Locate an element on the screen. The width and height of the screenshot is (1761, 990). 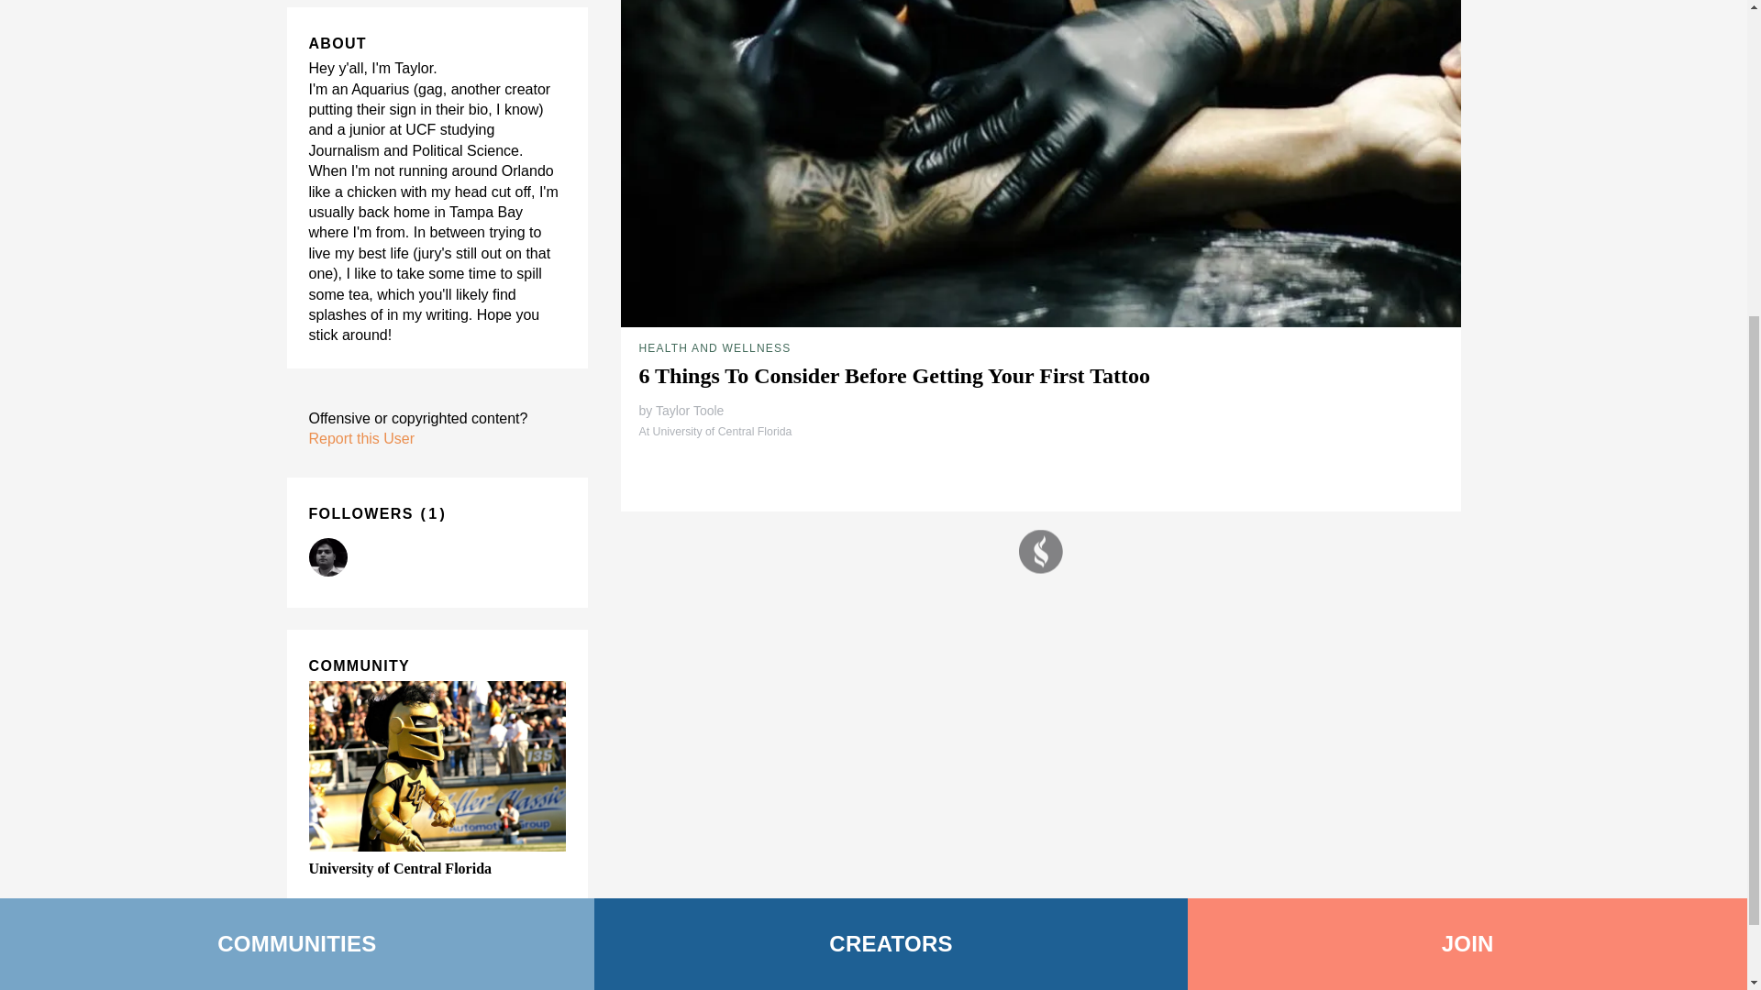
COMMUNITIES is located at coordinates (297, 449).